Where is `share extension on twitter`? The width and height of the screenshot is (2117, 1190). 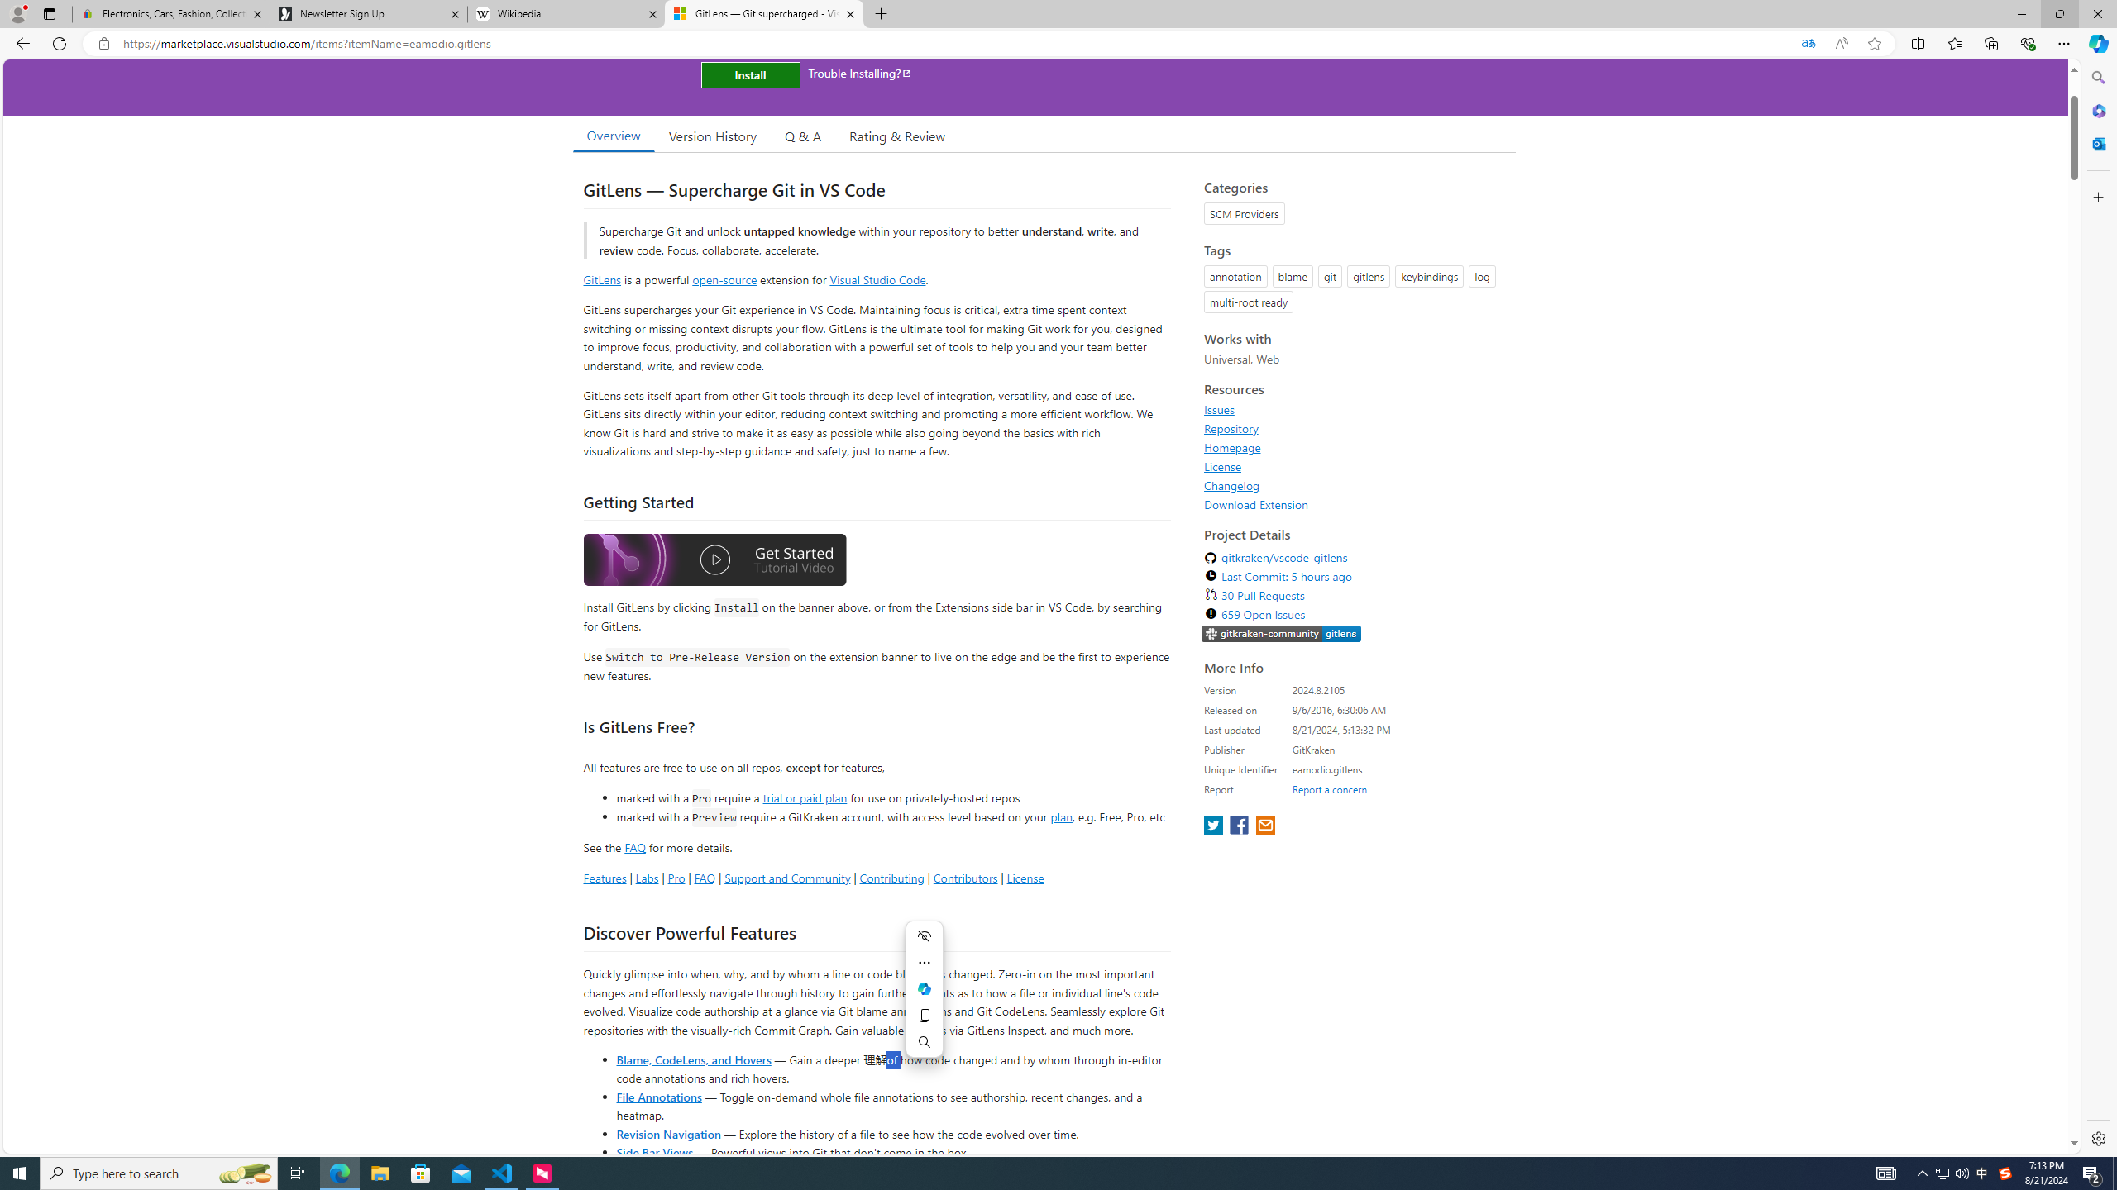
share extension on twitter is located at coordinates (1215, 826).